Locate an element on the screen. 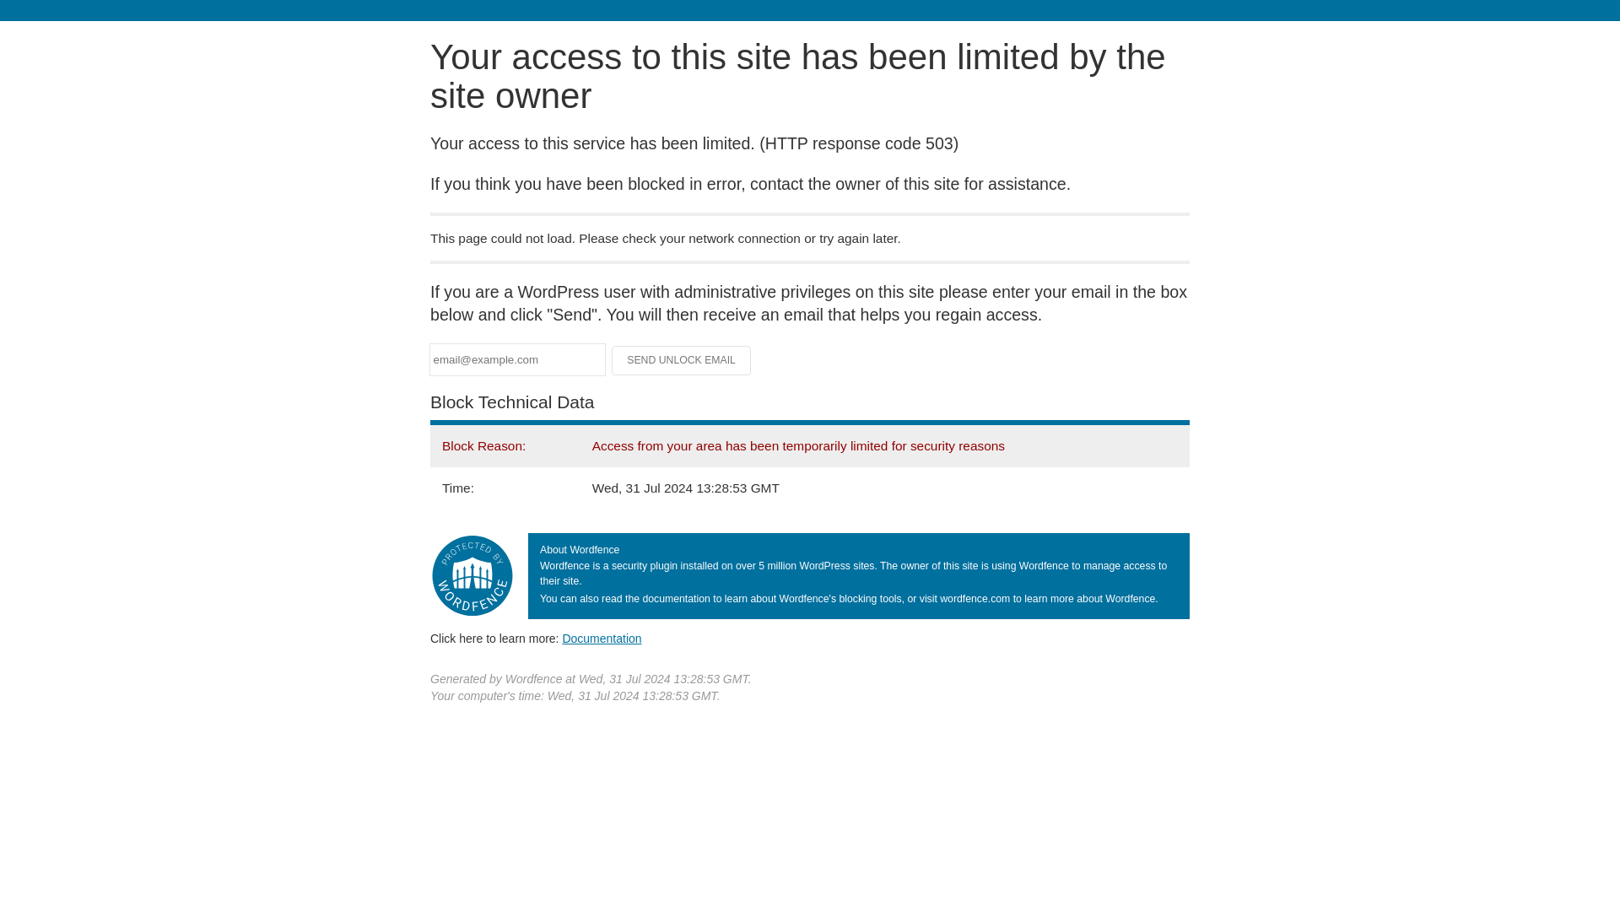 Image resolution: width=1620 pixels, height=911 pixels. Send Unlock Email is located at coordinates (682, 359).